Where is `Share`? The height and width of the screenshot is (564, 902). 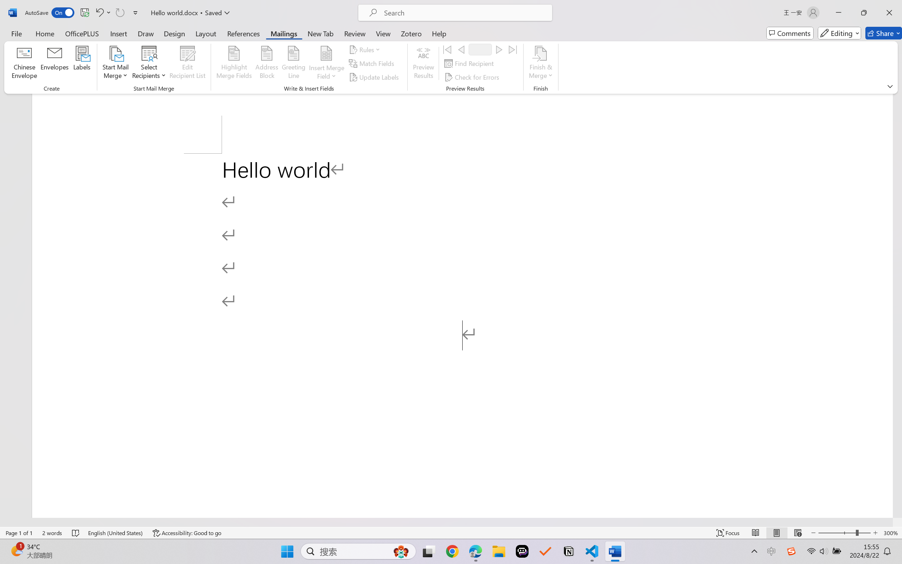
Share is located at coordinates (884, 33).